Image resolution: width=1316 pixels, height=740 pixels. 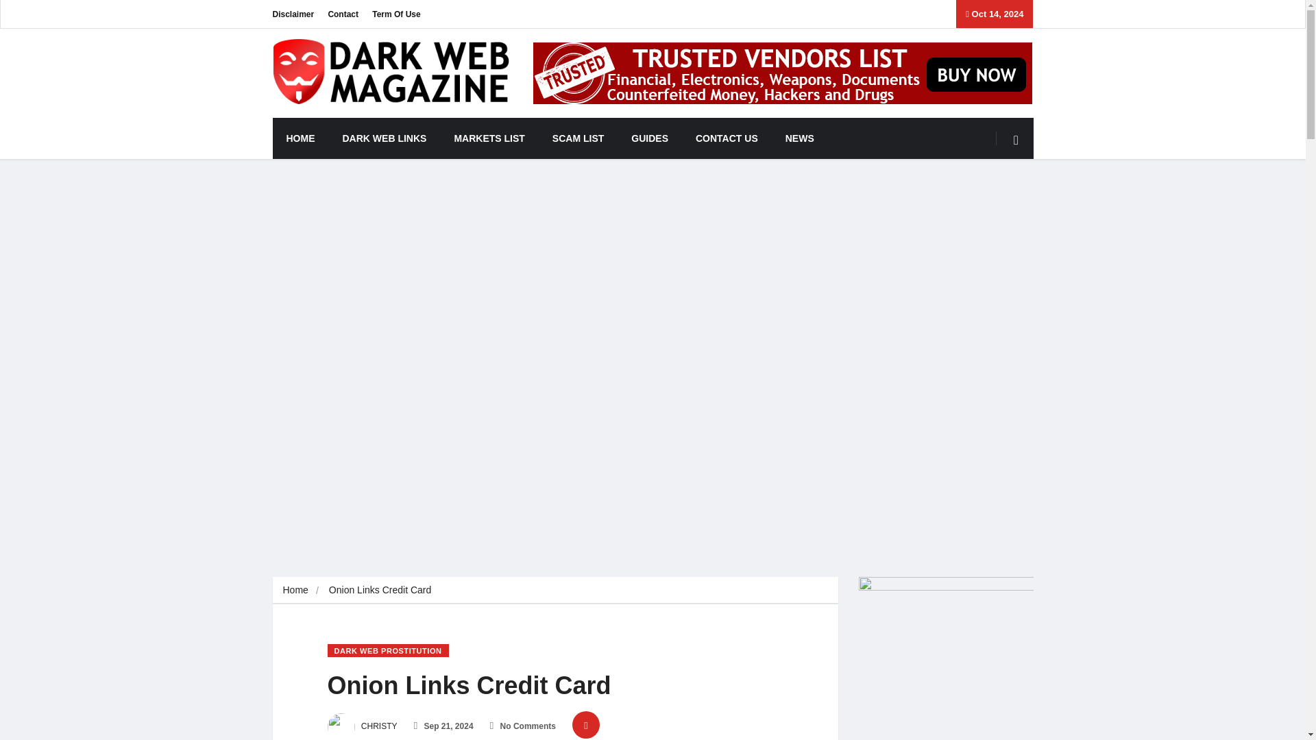 I want to click on Contact, so click(x=343, y=14).